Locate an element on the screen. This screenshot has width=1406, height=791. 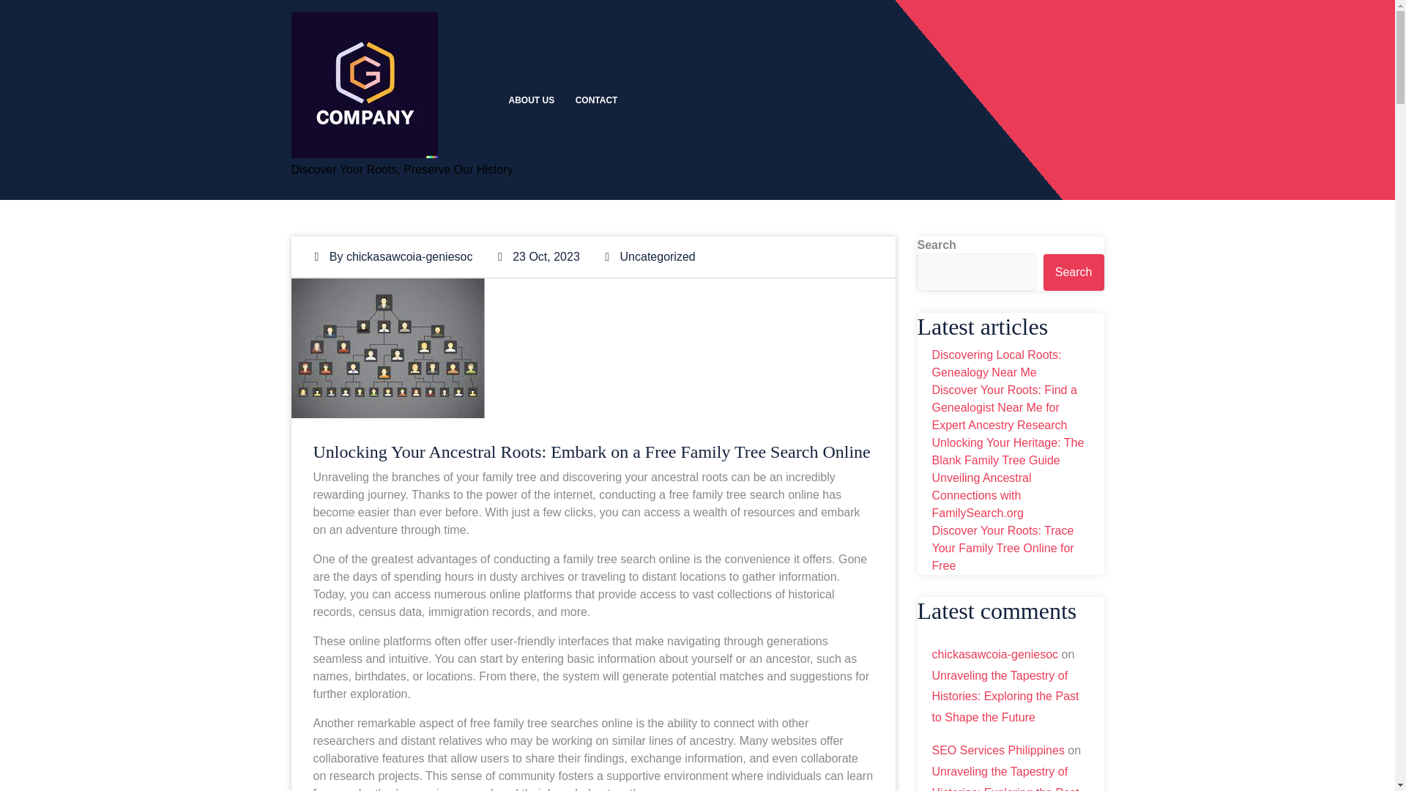
ABOUT US is located at coordinates (531, 100).